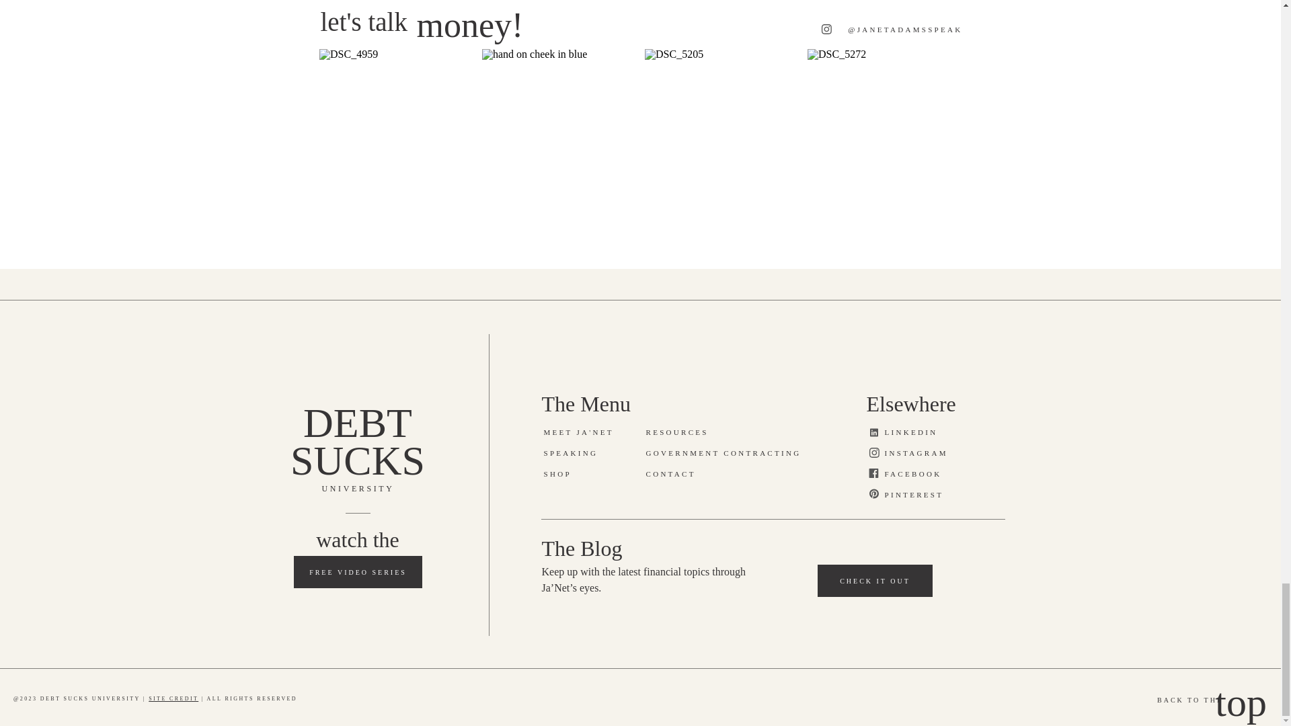 This screenshot has width=1291, height=726. I want to click on INSTAGRAM, so click(923, 453).